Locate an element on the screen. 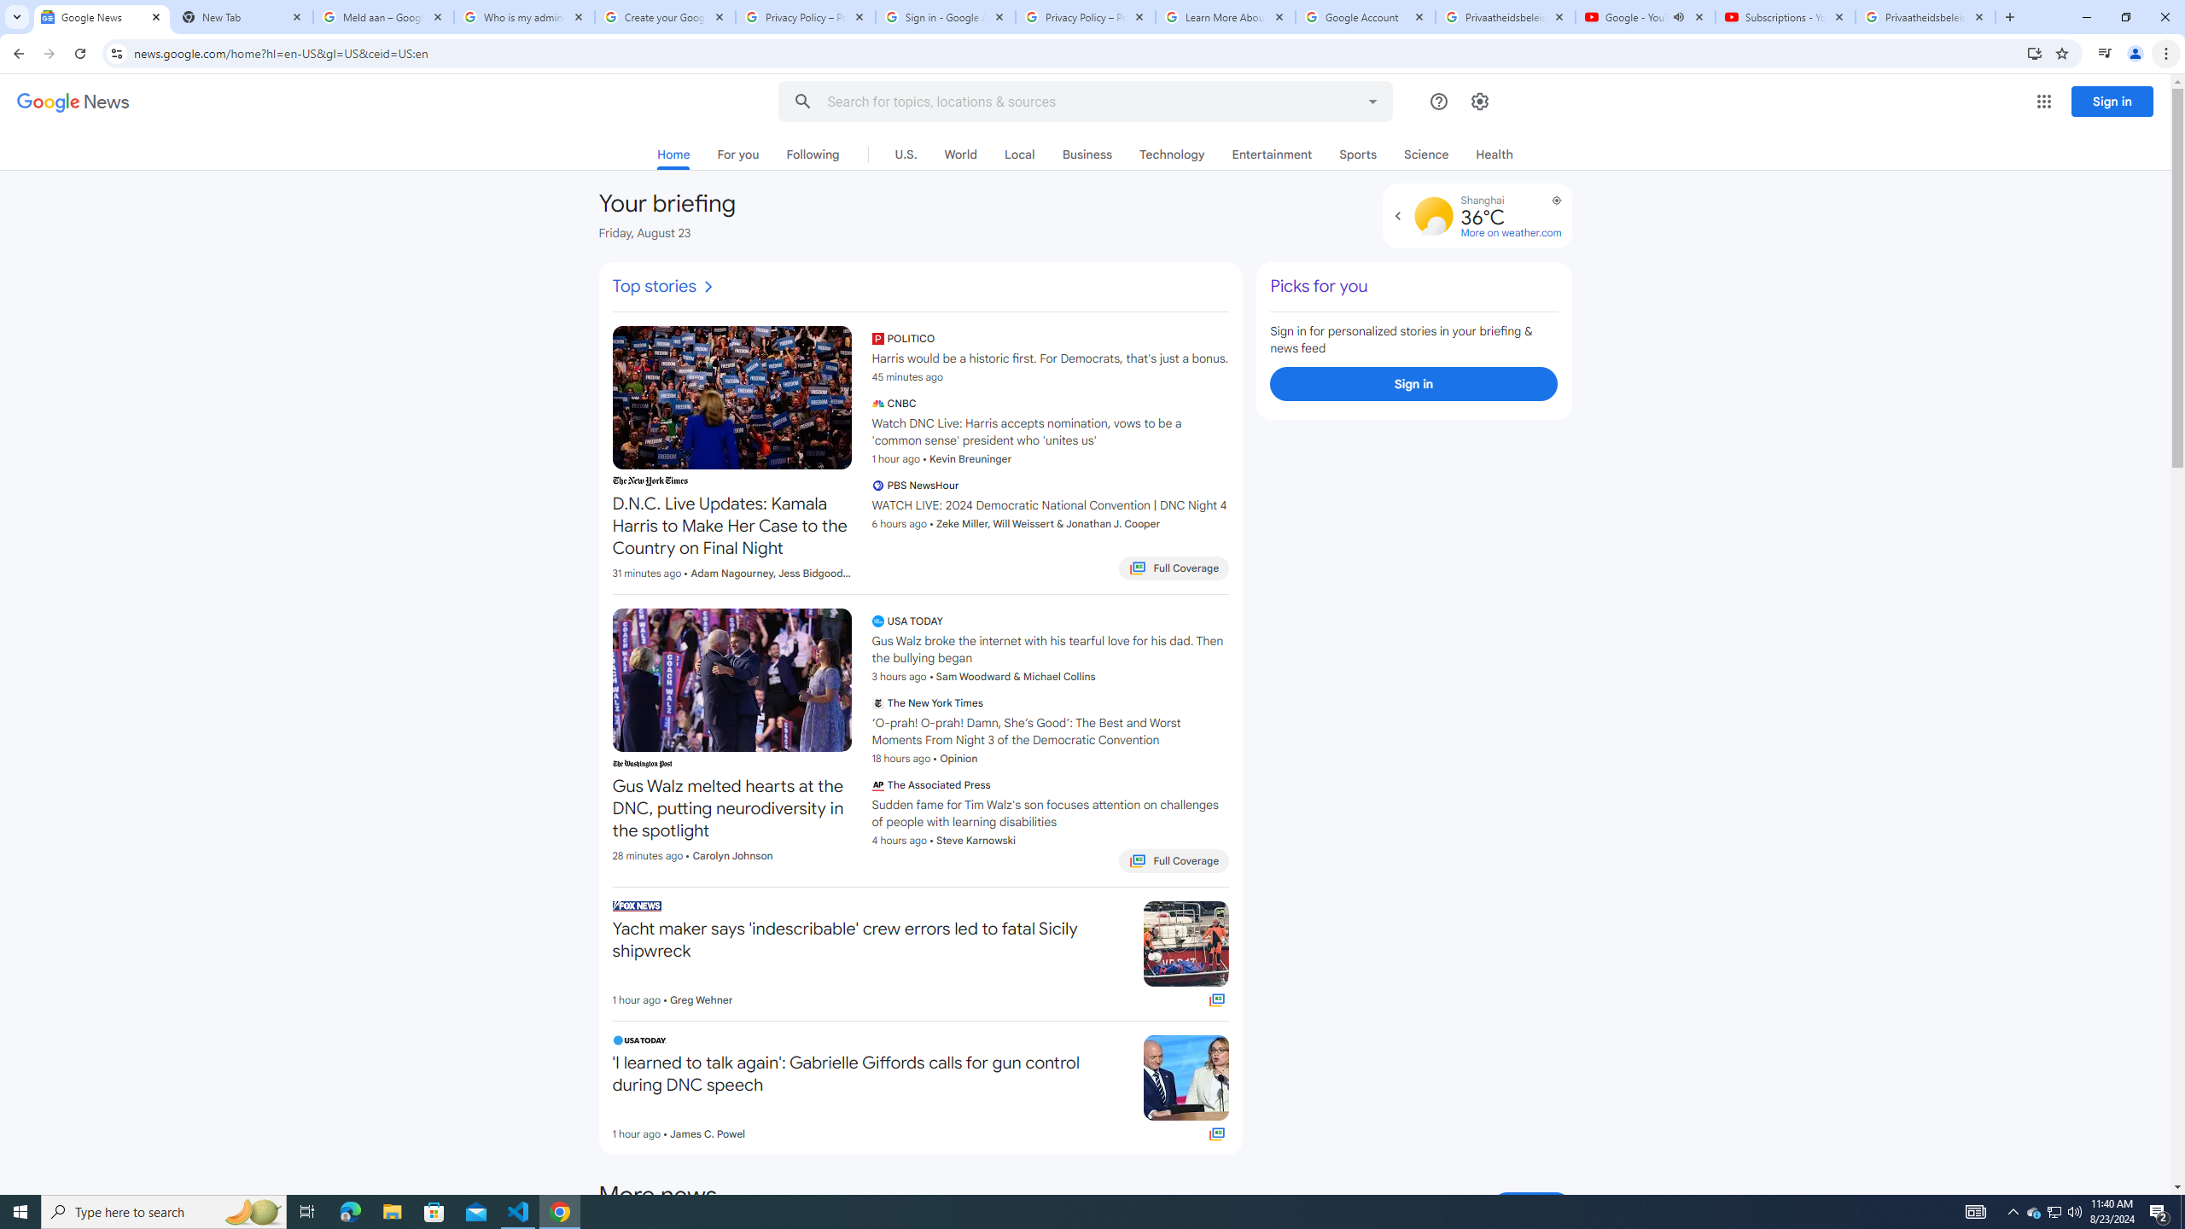 The width and height of the screenshot is (2185, 1229). Sign in - Google Accounts is located at coordinates (945, 17).